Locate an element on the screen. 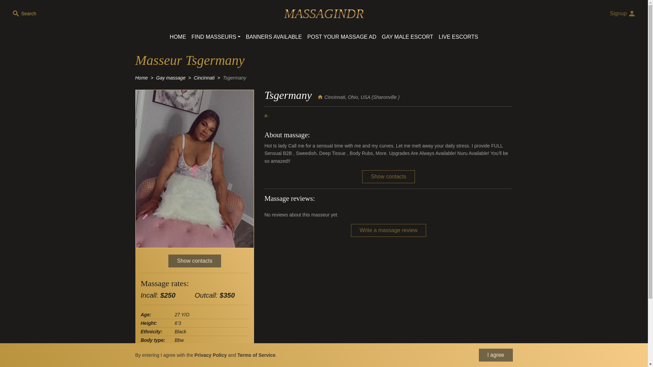 Image resolution: width=653 pixels, height=367 pixels. Write a massage review is located at coordinates (388, 230).